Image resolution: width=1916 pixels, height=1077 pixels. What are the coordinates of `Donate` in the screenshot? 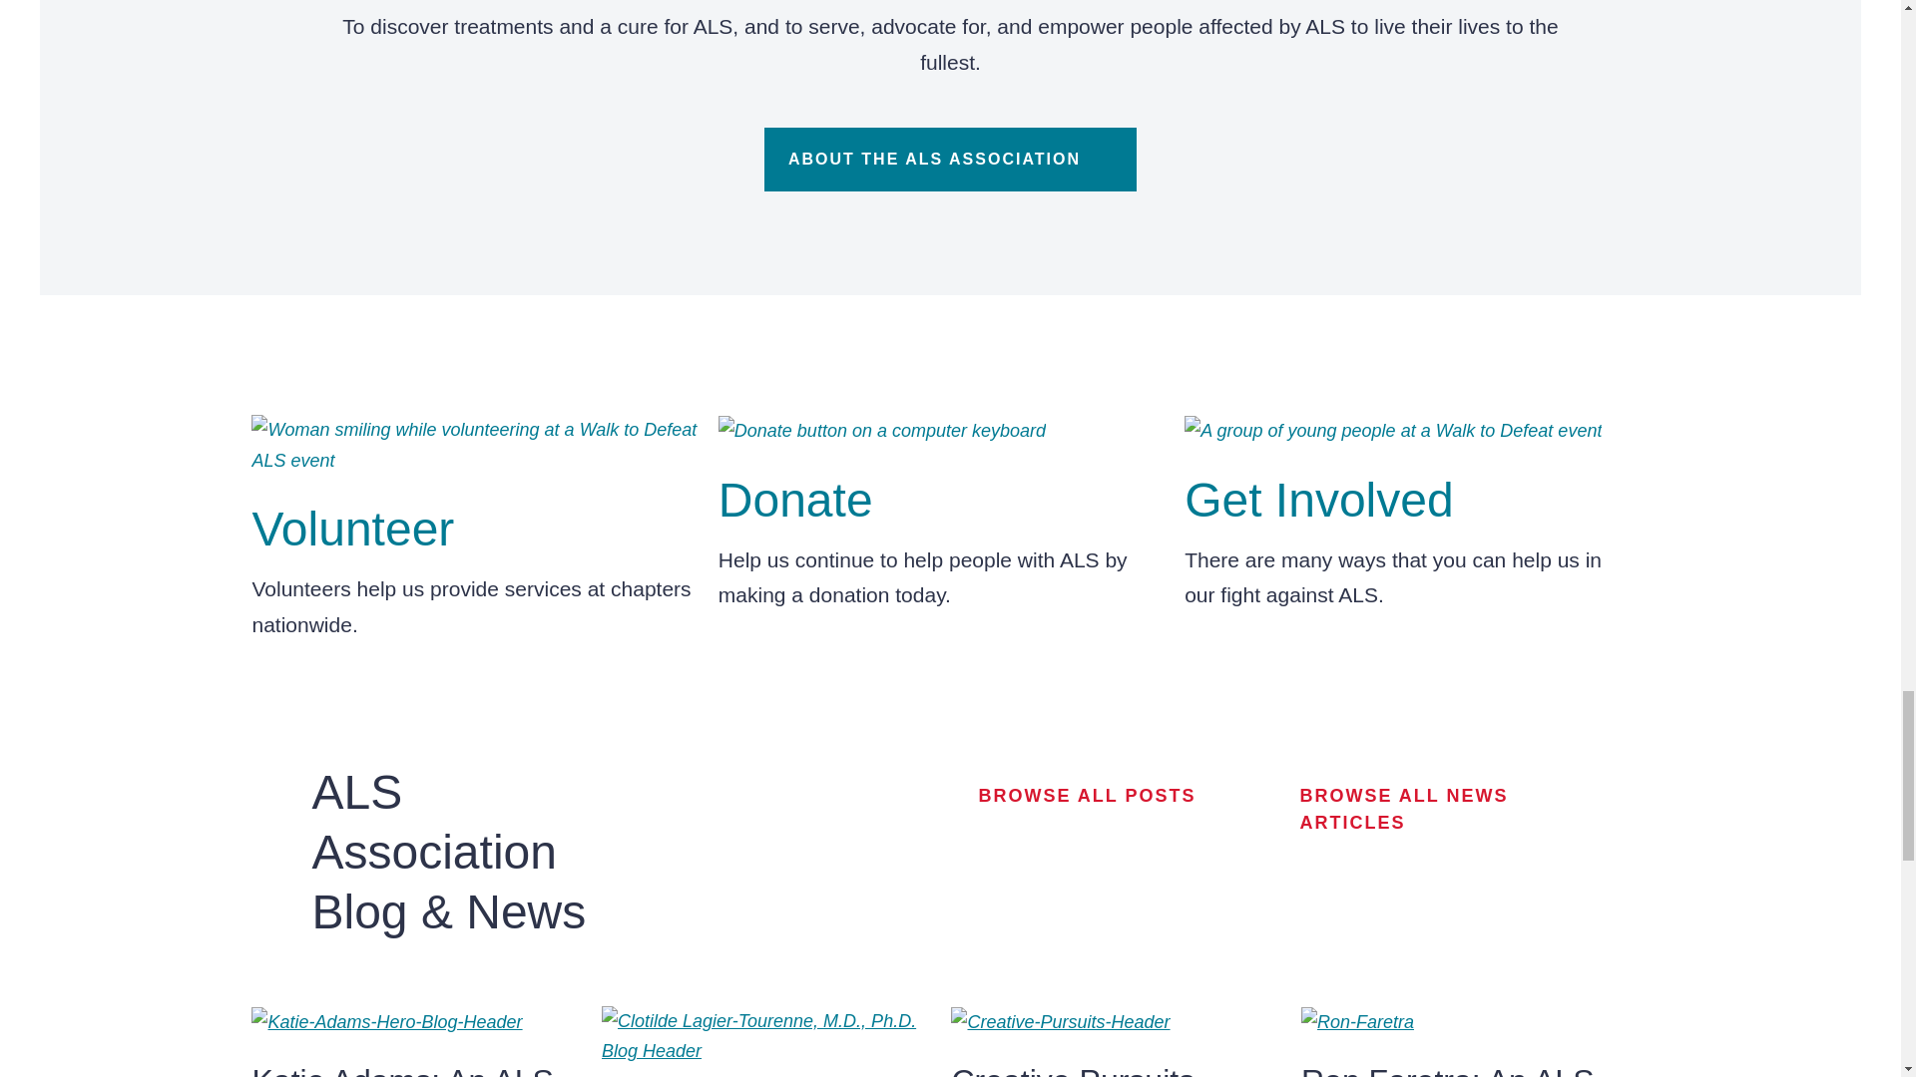 It's located at (796, 501).